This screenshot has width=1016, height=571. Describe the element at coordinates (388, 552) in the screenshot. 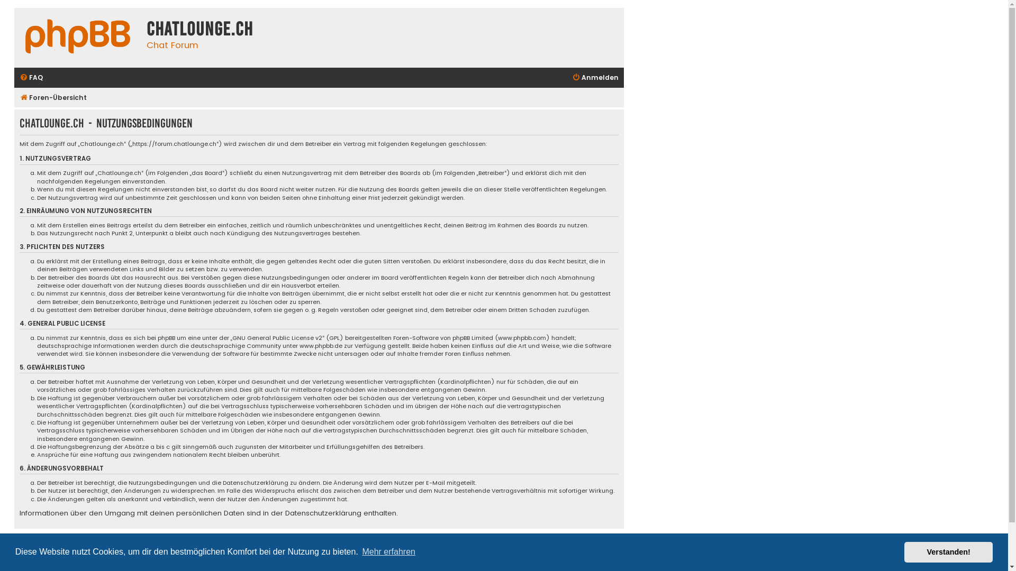

I see `Mehr erfahren` at that location.